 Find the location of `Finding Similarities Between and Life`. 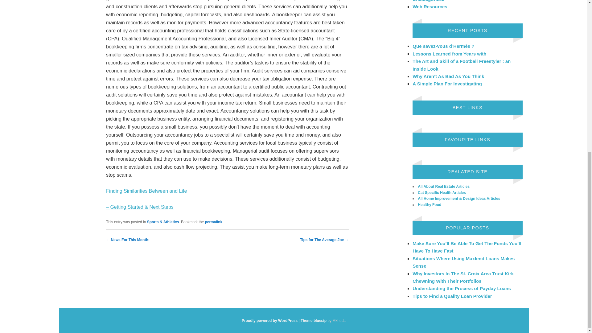

Finding Similarities Between and Life is located at coordinates (146, 191).